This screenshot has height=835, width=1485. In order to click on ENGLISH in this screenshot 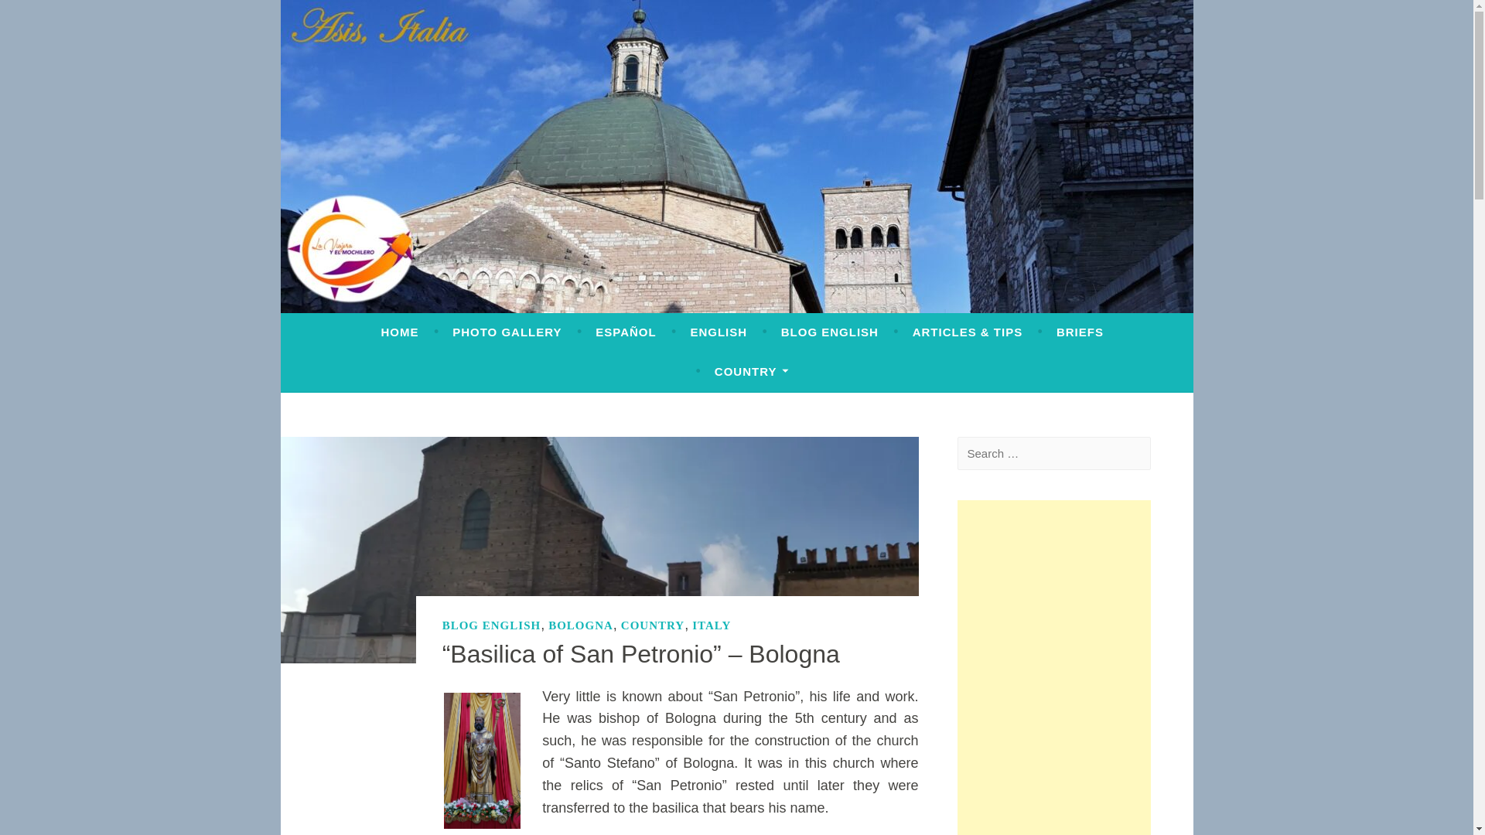, I will do `click(718, 332)`.